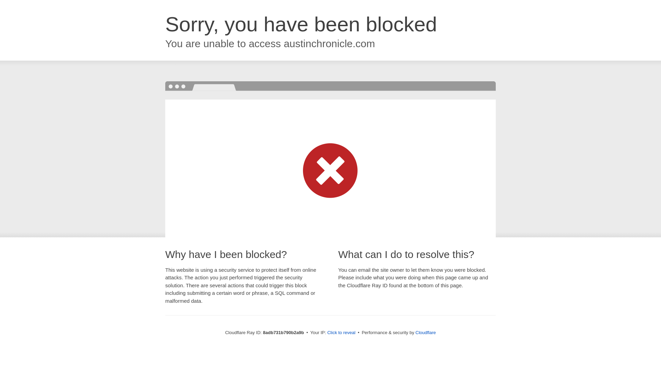  What do you see at coordinates (341, 333) in the screenshot?
I see `Click to reveal` at bounding box center [341, 333].